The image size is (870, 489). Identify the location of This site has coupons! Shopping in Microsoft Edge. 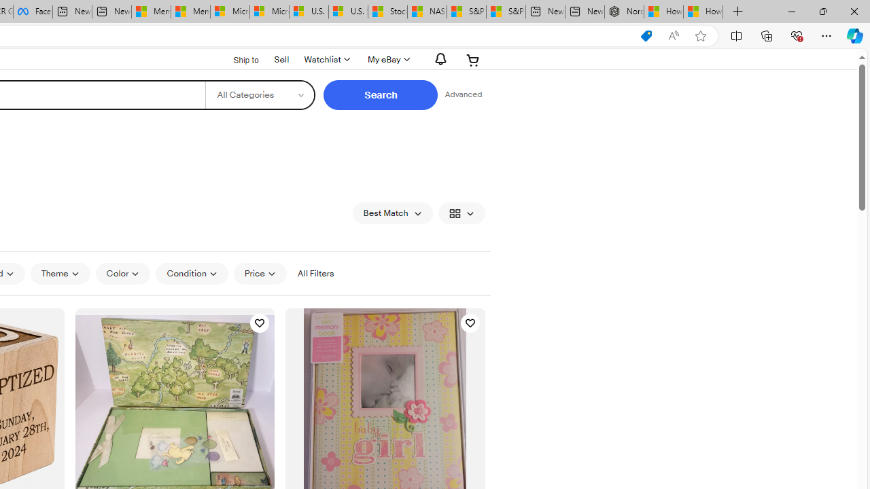
(646, 36).